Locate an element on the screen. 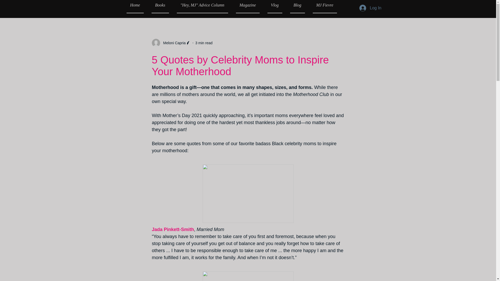 This screenshot has height=281, width=500. Log In is located at coordinates (370, 8).